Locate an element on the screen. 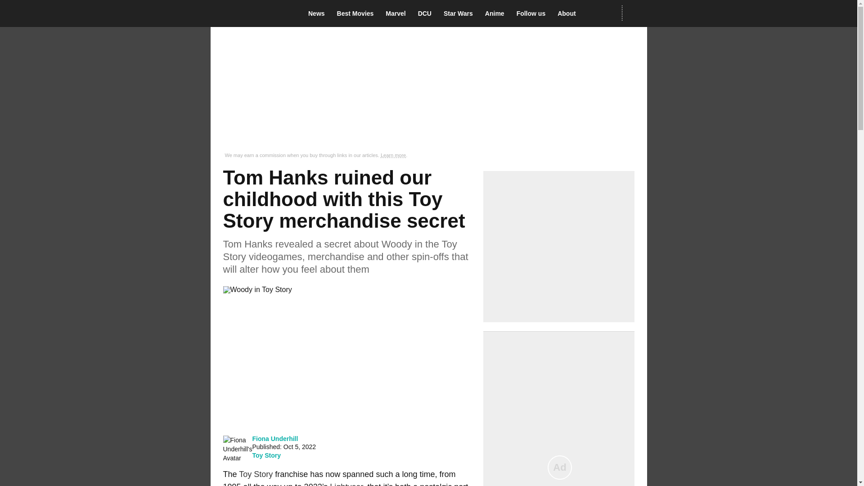 The width and height of the screenshot is (864, 486). Best Movies is located at coordinates (358, 13).